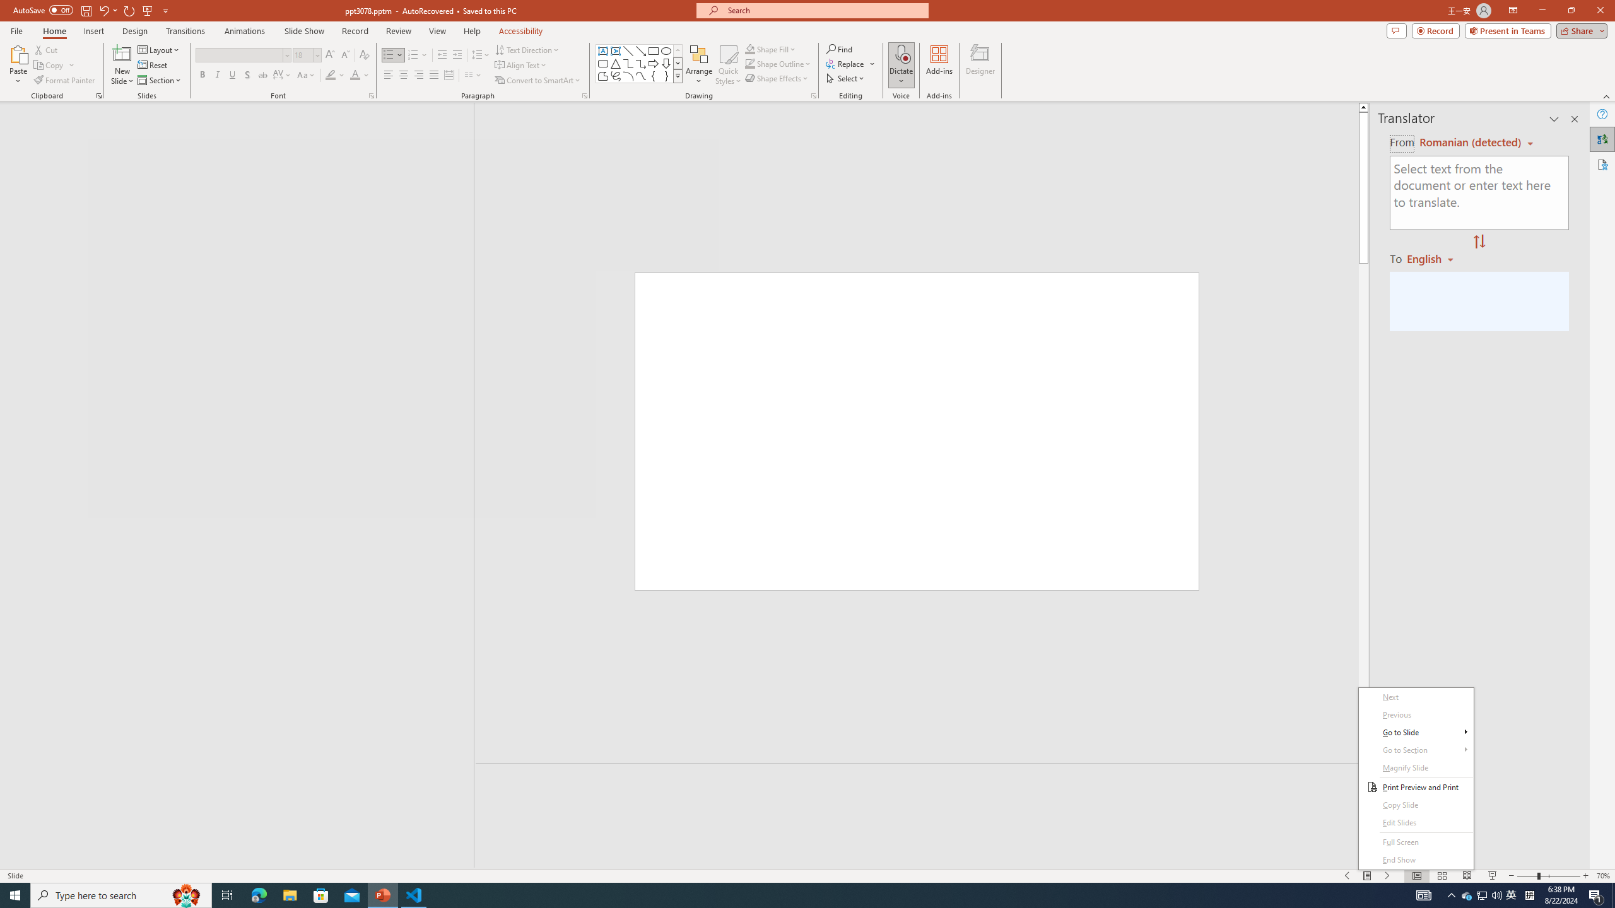  What do you see at coordinates (1452, 895) in the screenshot?
I see `Notification Chevron` at bounding box center [1452, 895].